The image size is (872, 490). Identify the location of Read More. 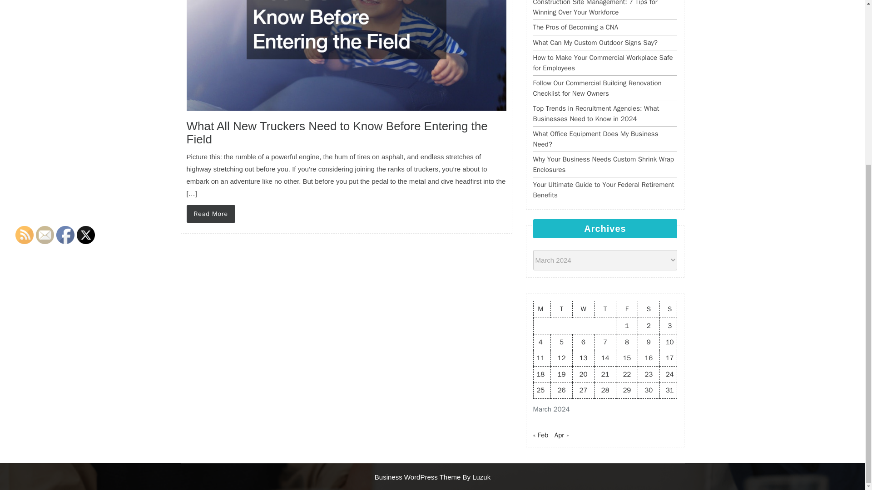
(211, 214).